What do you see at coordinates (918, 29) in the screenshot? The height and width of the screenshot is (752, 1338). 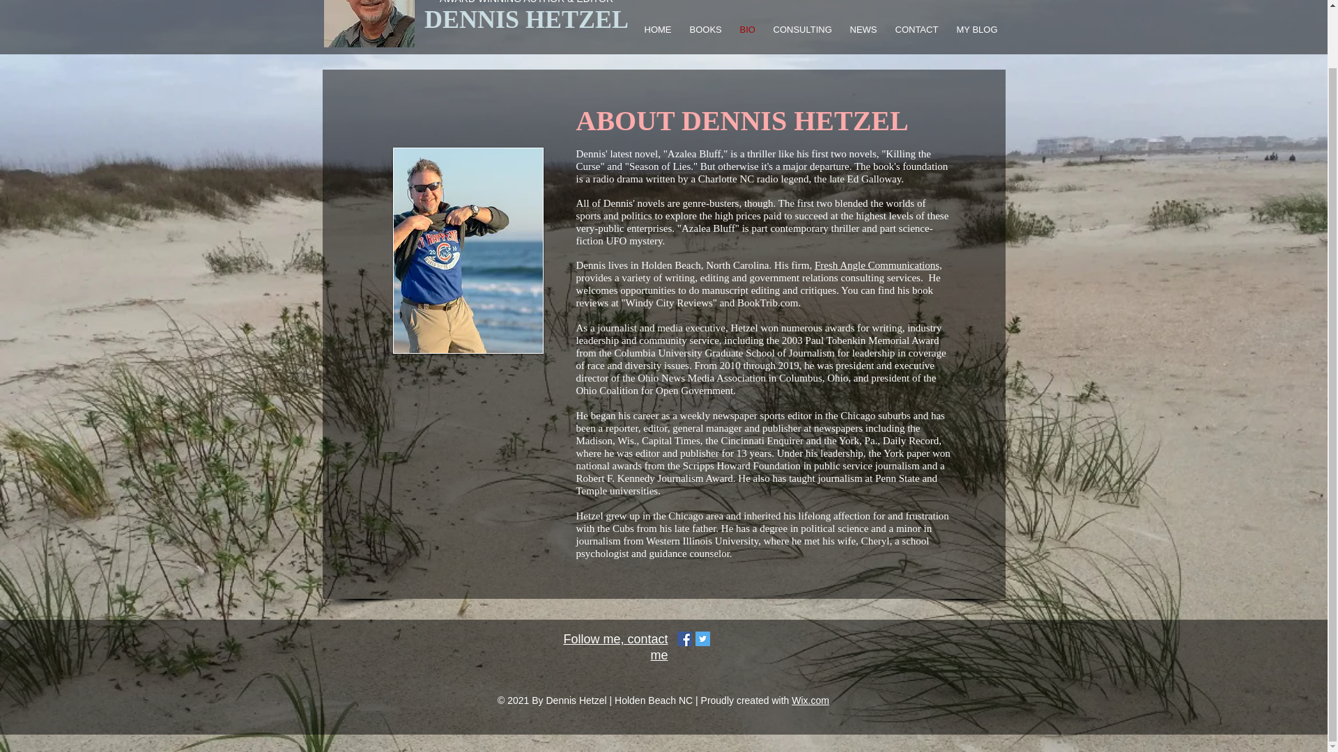 I see `CONTACT` at bounding box center [918, 29].